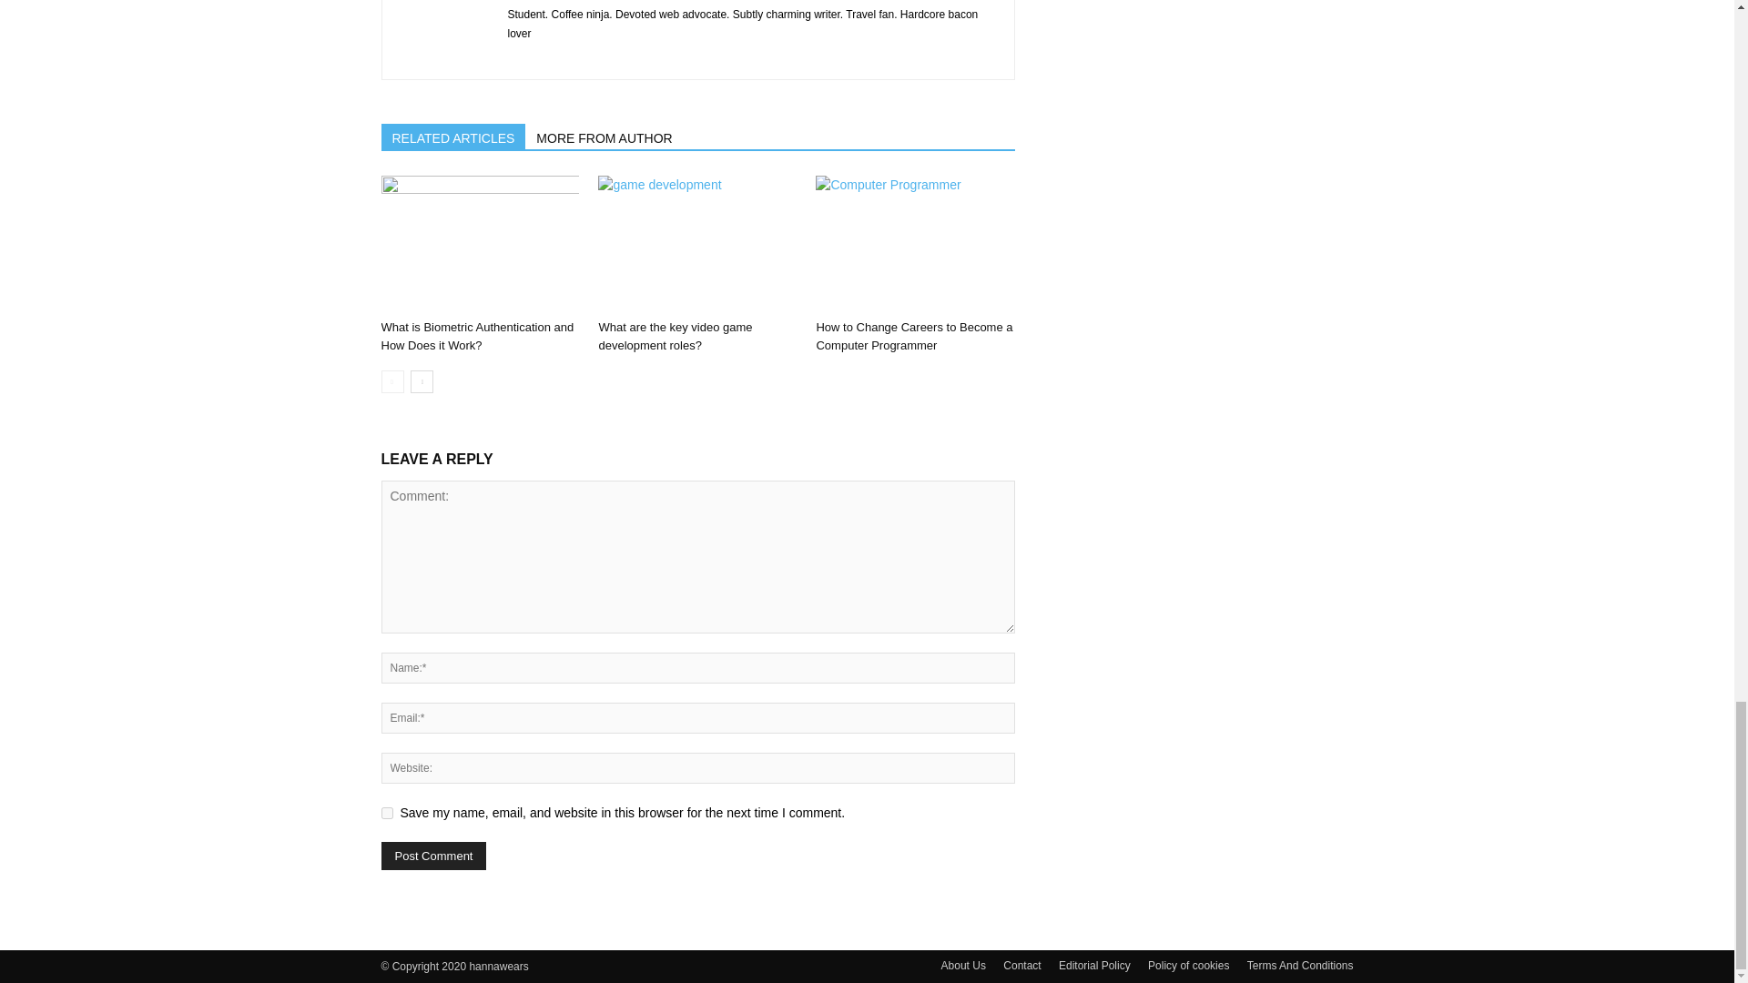 The image size is (1748, 983). What do you see at coordinates (674, 336) in the screenshot?
I see `What are the key video game development roles?` at bounding box center [674, 336].